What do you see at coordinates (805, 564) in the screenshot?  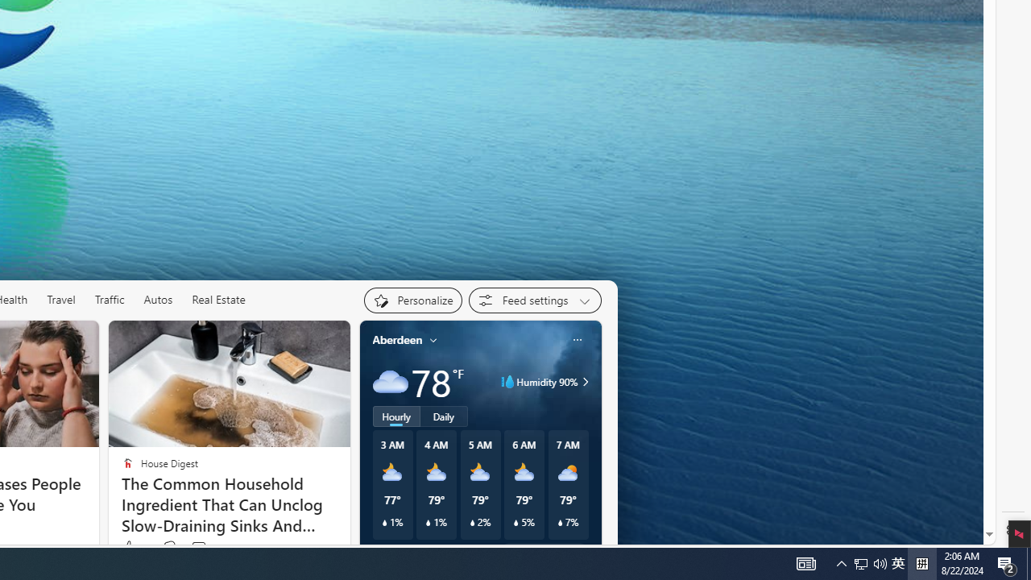 I see `AutomationID: 4105` at bounding box center [805, 564].